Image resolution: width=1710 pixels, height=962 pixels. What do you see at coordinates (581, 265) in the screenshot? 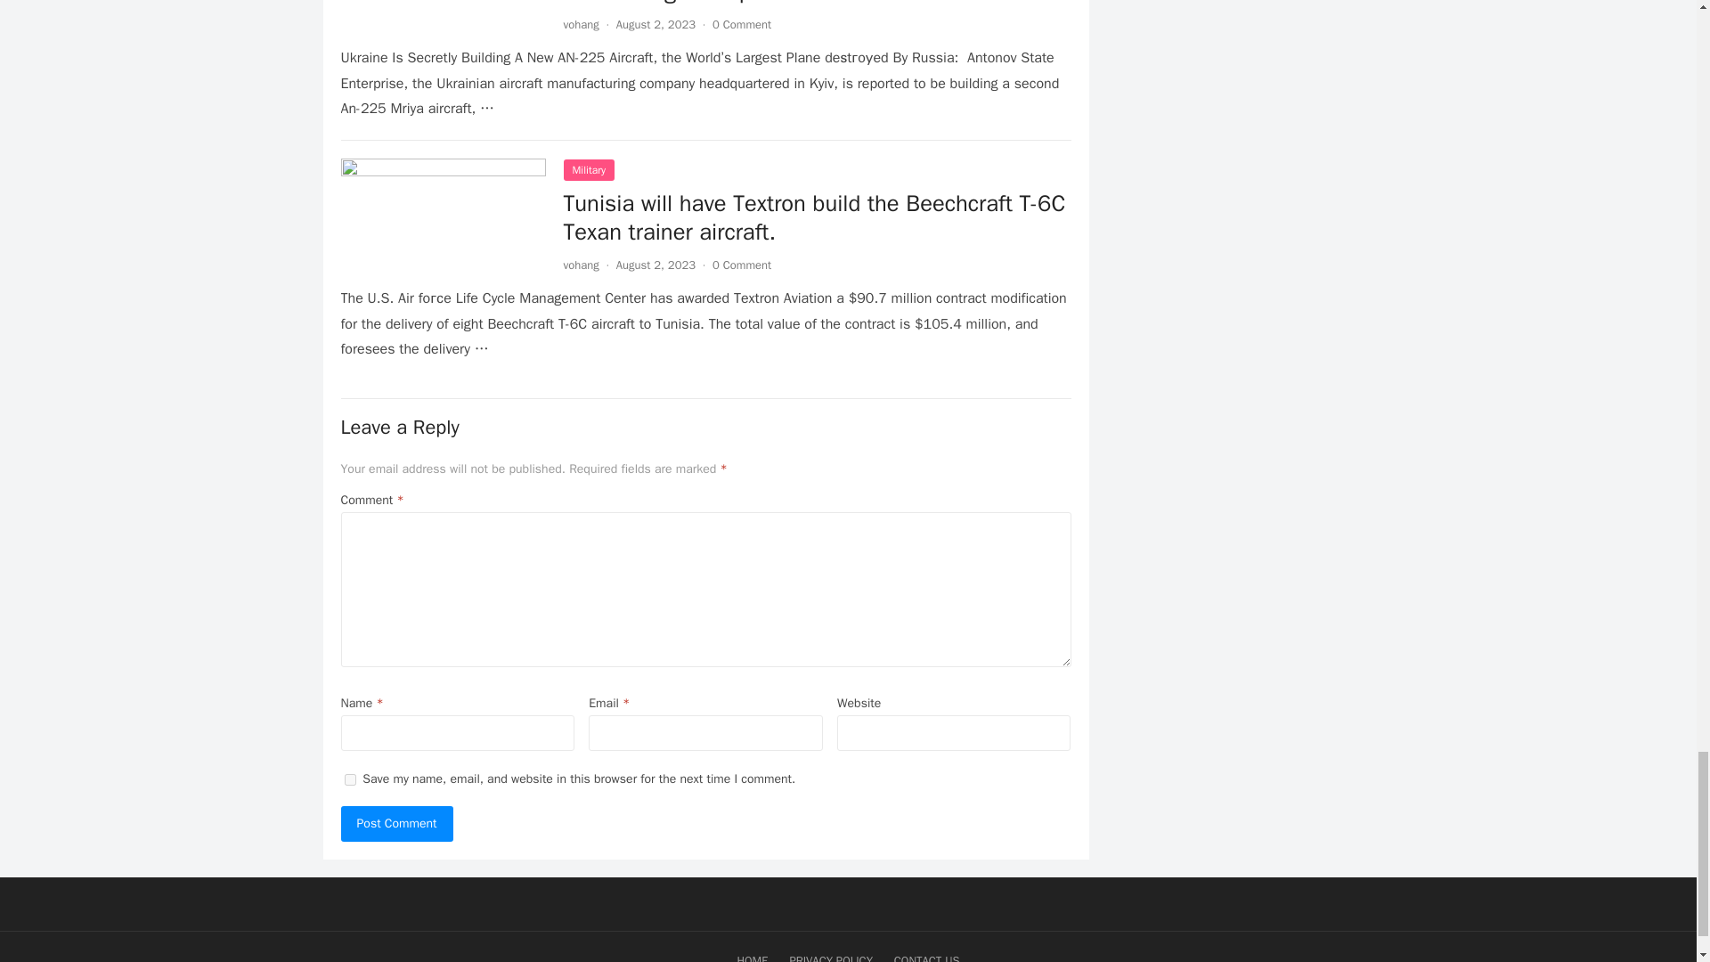
I see `Posts by vohang` at bounding box center [581, 265].